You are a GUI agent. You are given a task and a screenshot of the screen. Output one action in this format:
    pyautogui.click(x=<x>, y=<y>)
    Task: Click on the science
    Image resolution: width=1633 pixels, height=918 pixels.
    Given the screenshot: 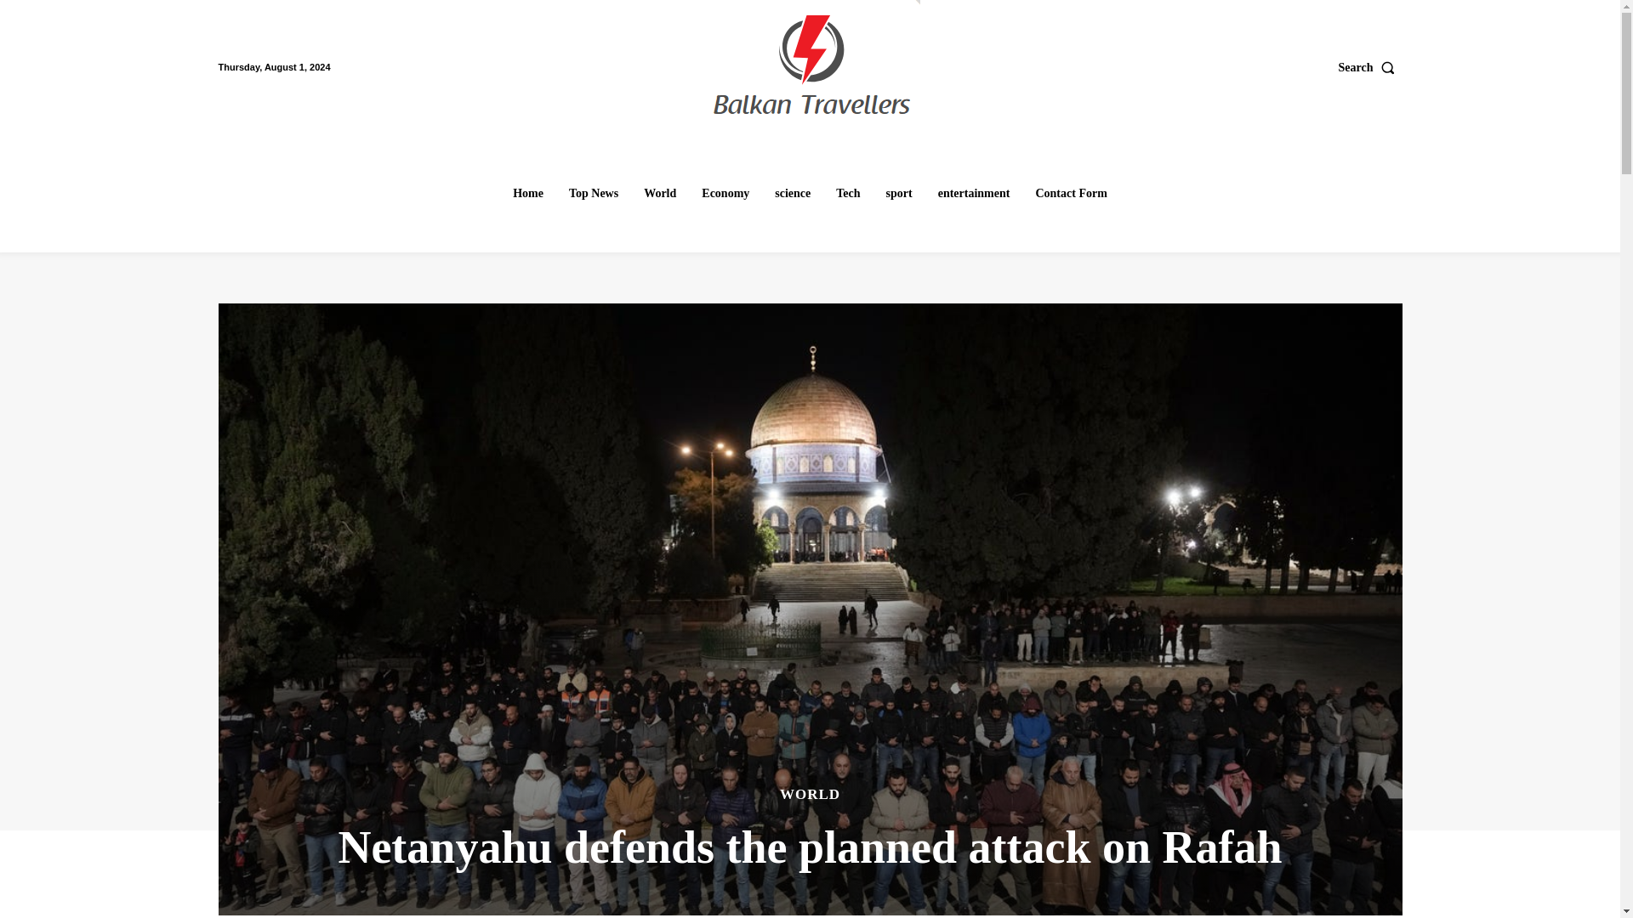 What is the action you would take?
    pyautogui.click(x=793, y=194)
    